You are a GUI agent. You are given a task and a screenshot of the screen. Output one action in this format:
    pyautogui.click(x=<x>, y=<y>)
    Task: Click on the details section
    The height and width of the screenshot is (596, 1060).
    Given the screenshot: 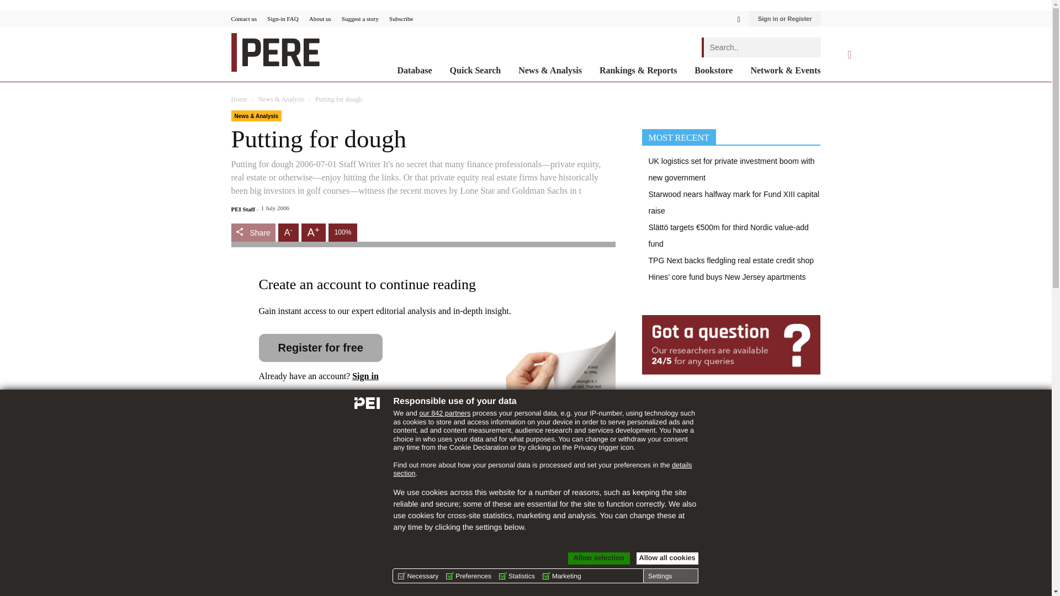 What is the action you would take?
    pyautogui.click(x=542, y=469)
    